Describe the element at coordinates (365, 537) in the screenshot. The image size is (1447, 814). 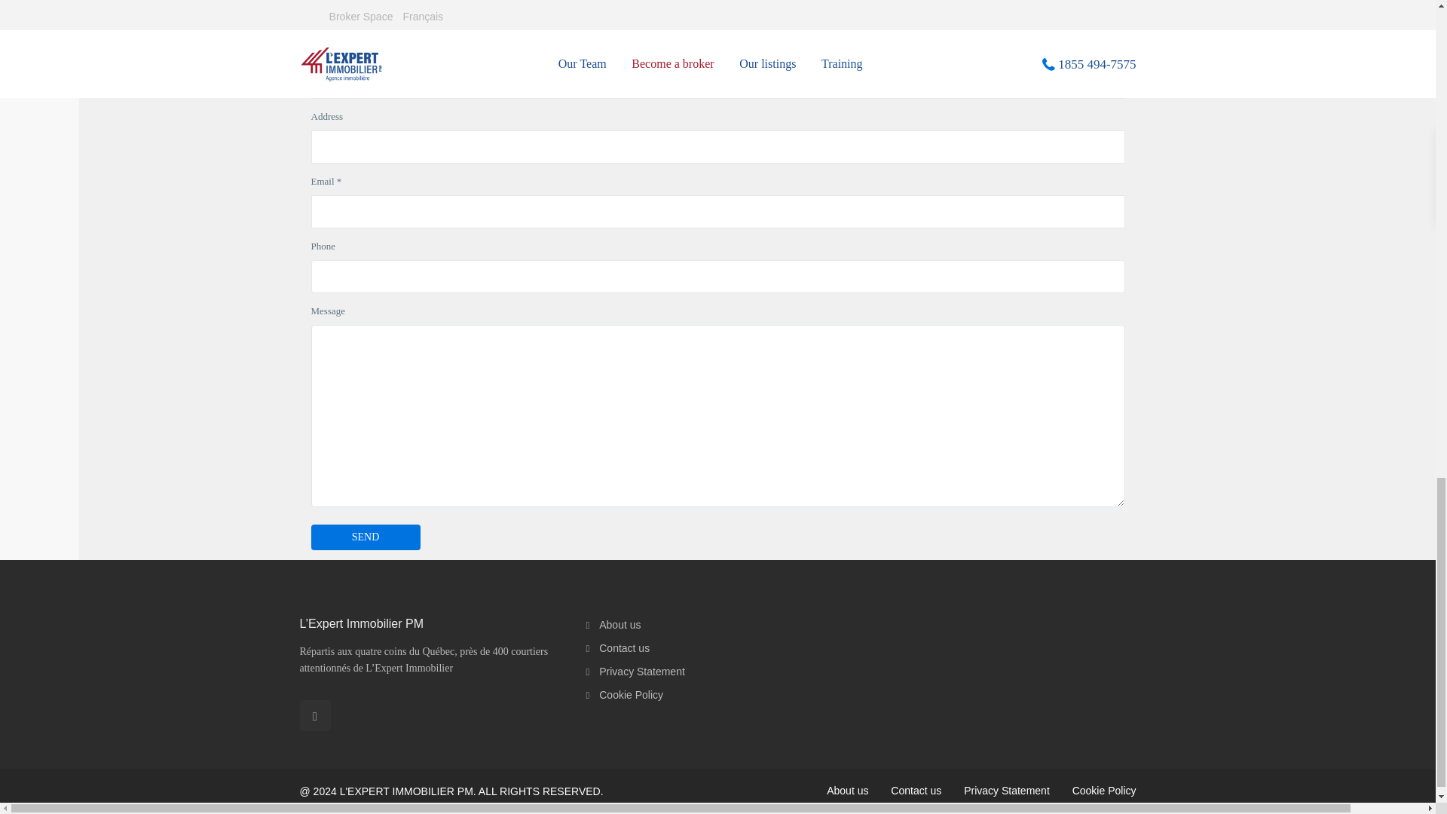
I see `Send` at that location.